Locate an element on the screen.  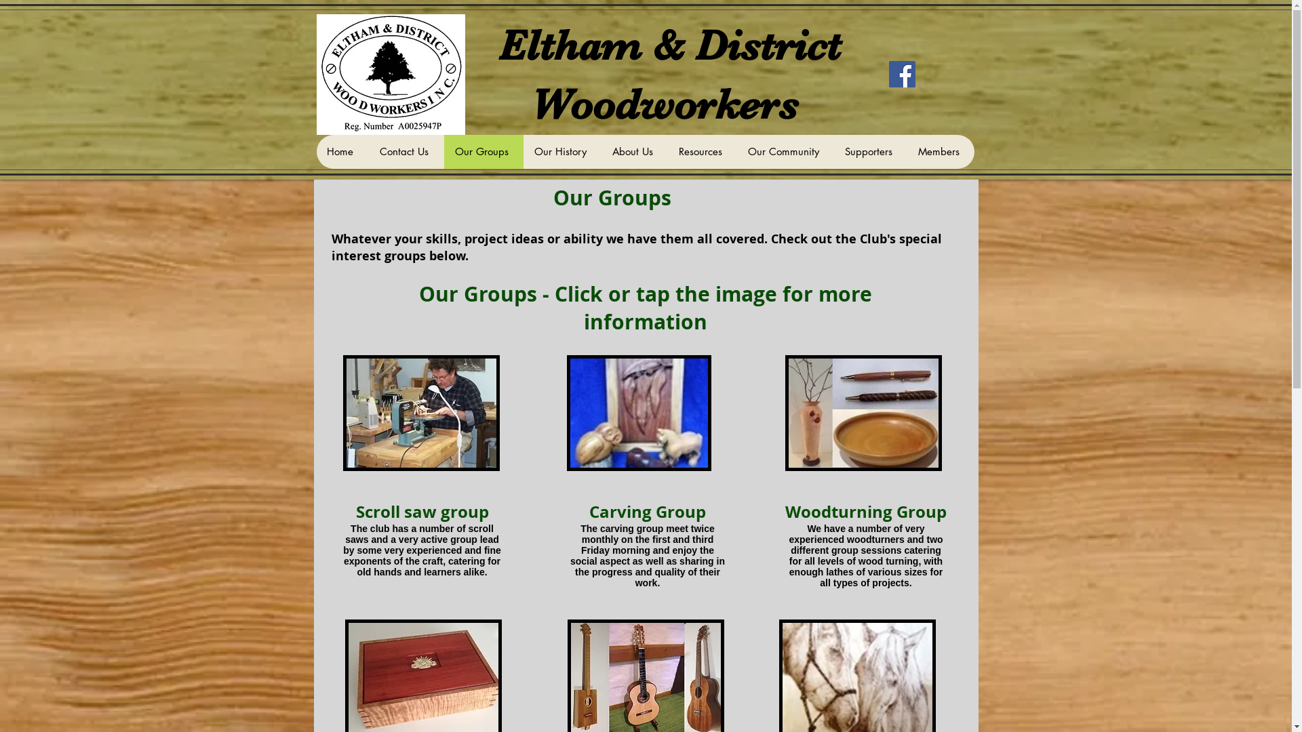
Home is located at coordinates (342, 152).